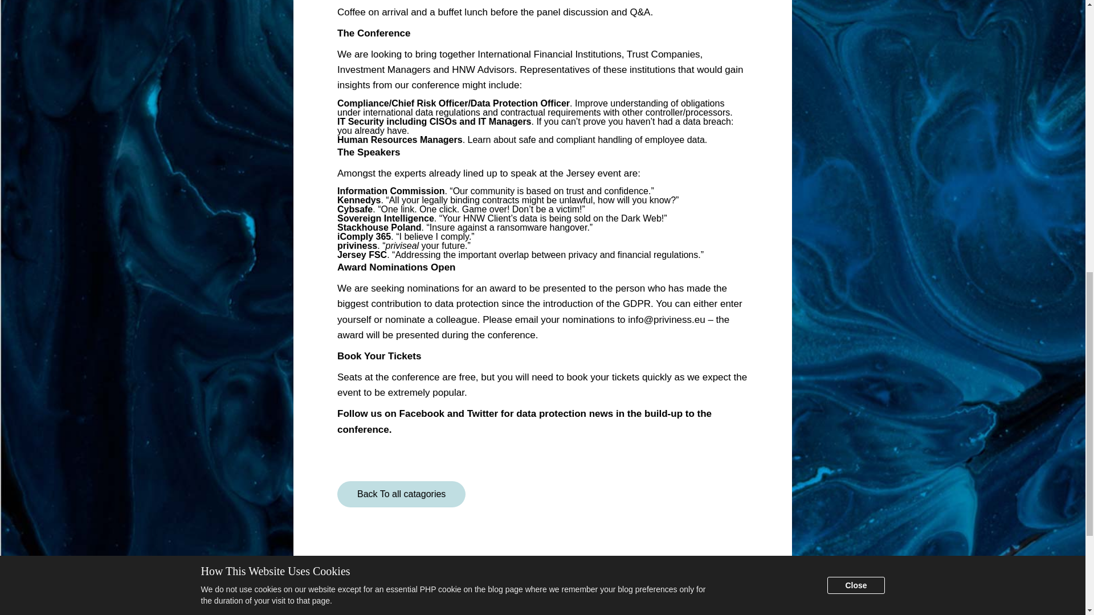  What do you see at coordinates (603, 377) in the screenshot?
I see `book your tickets` at bounding box center [603, 377].